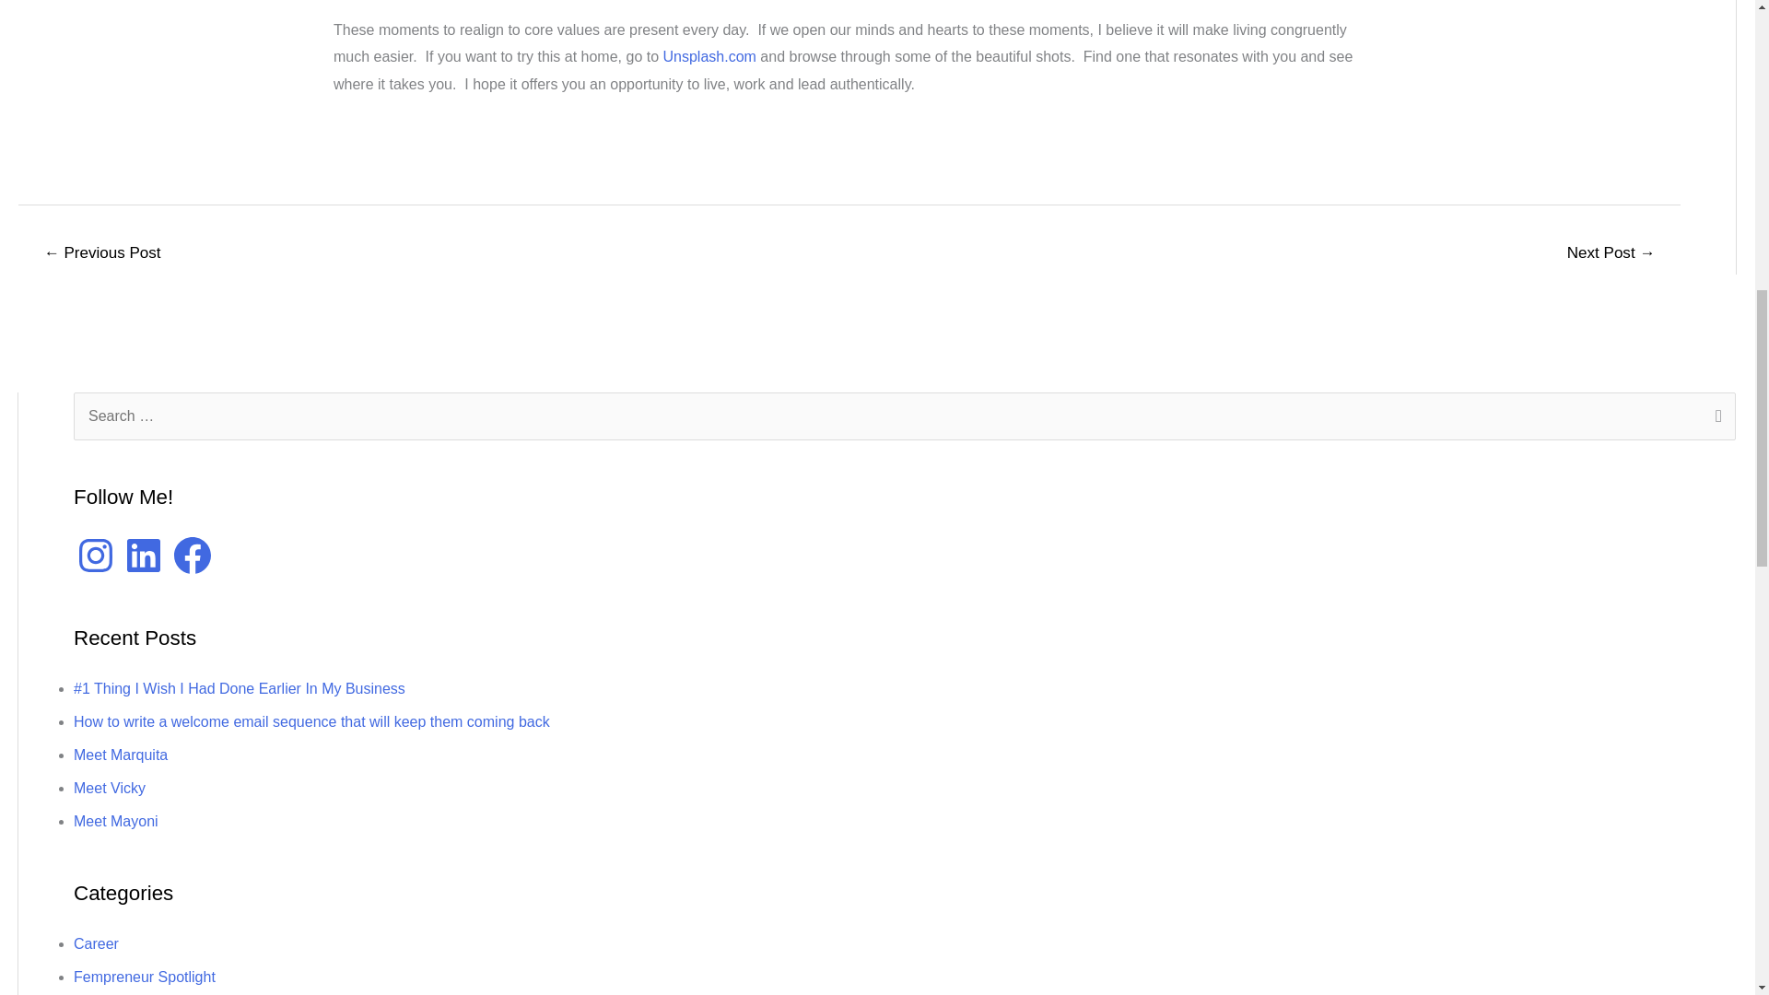 The image size is (1769, 995). Describe the element at coordinates (1715, 417) in the screenshot. I see `Search` at that location.